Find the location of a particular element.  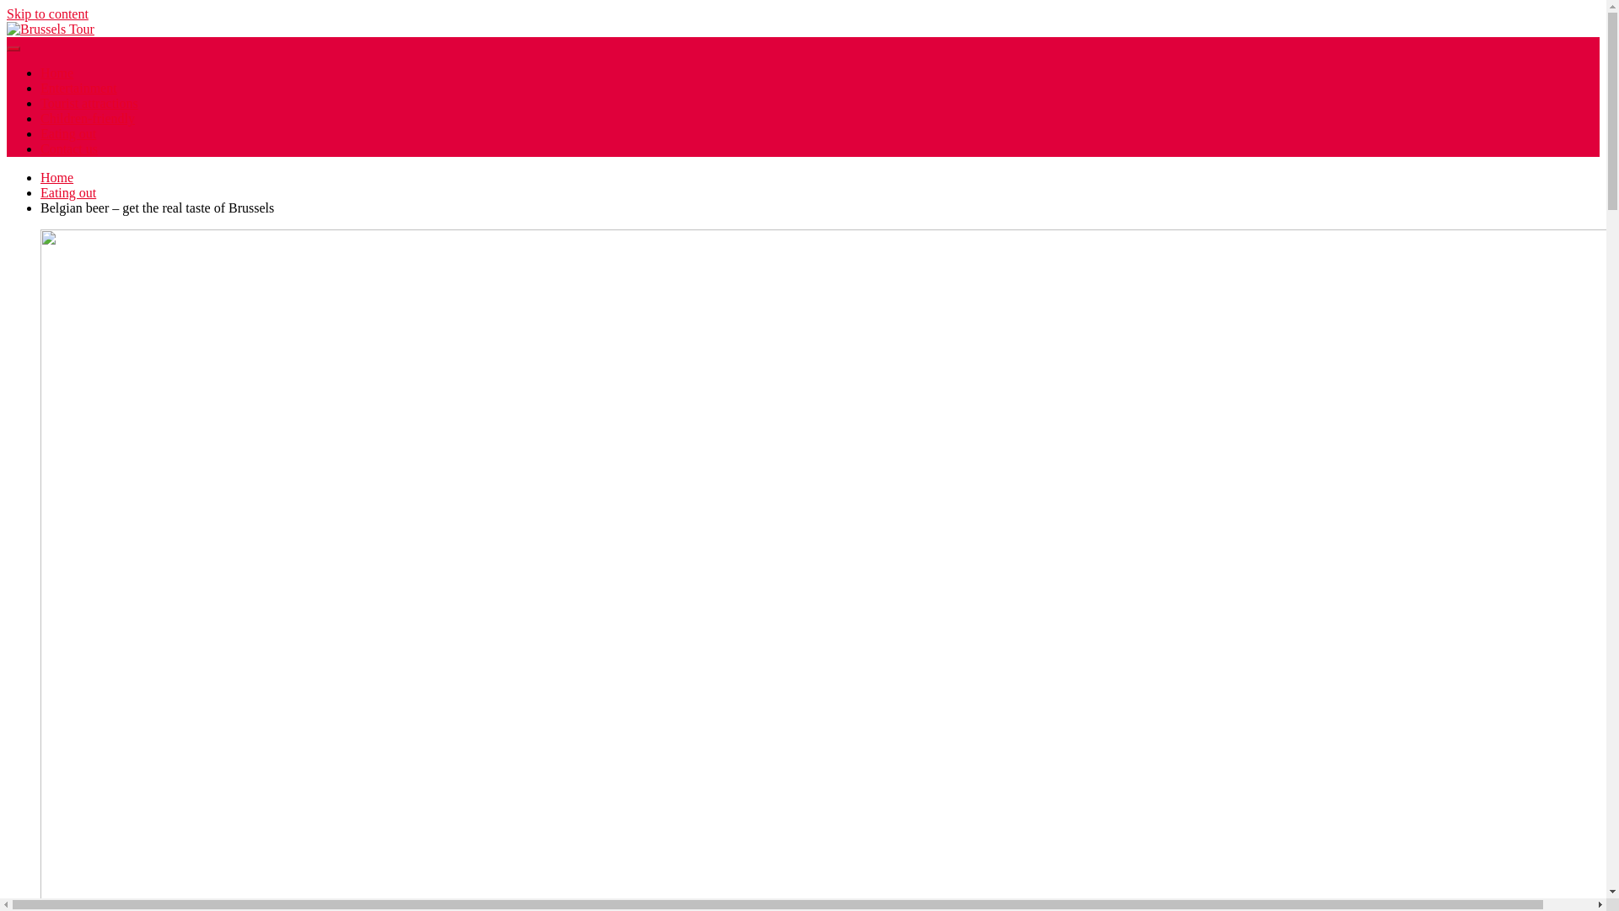

Eating out is located at coordinates (67, 192).